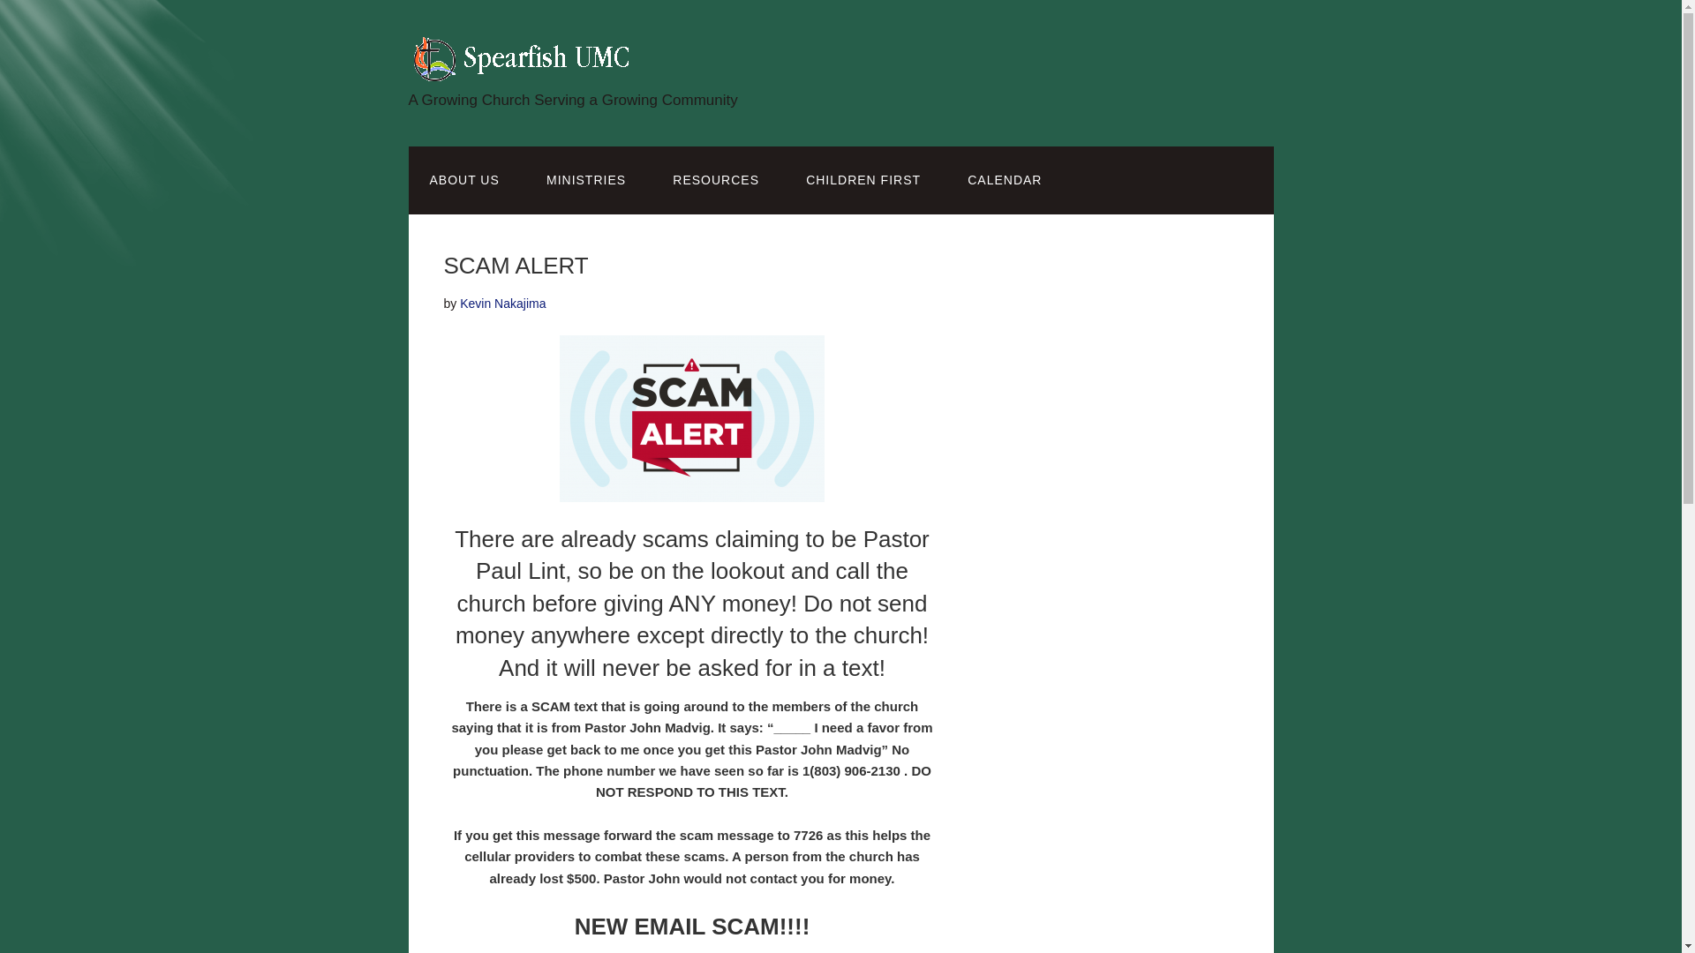 The width and height of the screenshot is (1695, 953). What do you see at coordinates (502, 304) in the screenshot?
I see `Posts by Kevin Nakajima` at bounding box center [502, 304].